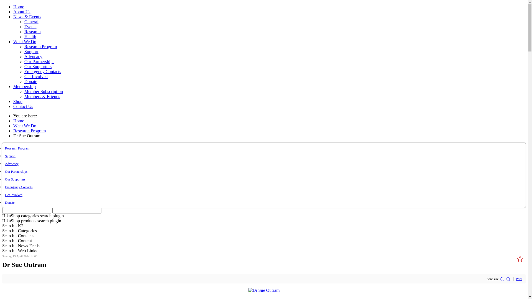  I want to click on Donate, so click(31, 81).